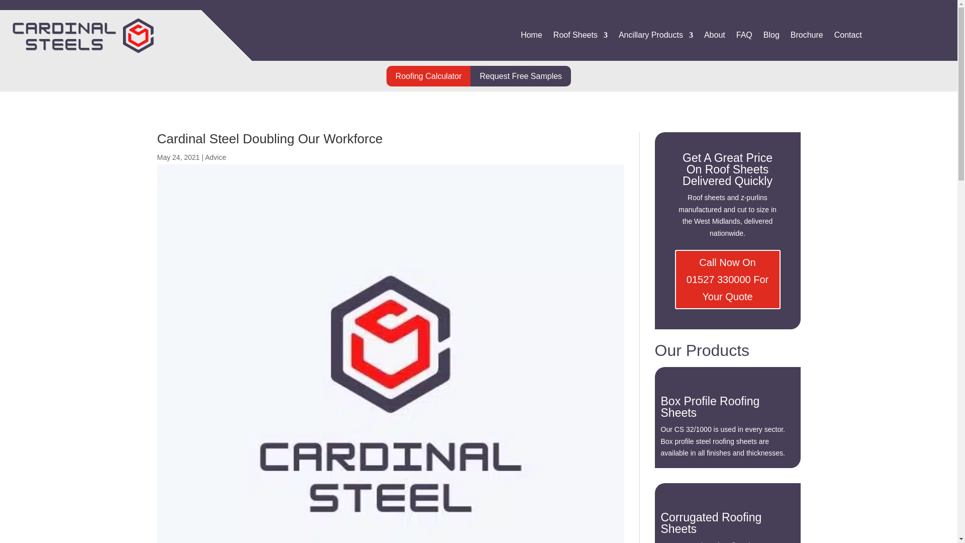  Describe the element at coordinates (806, 37) in the screenshot. I see `Brochure` at that location.